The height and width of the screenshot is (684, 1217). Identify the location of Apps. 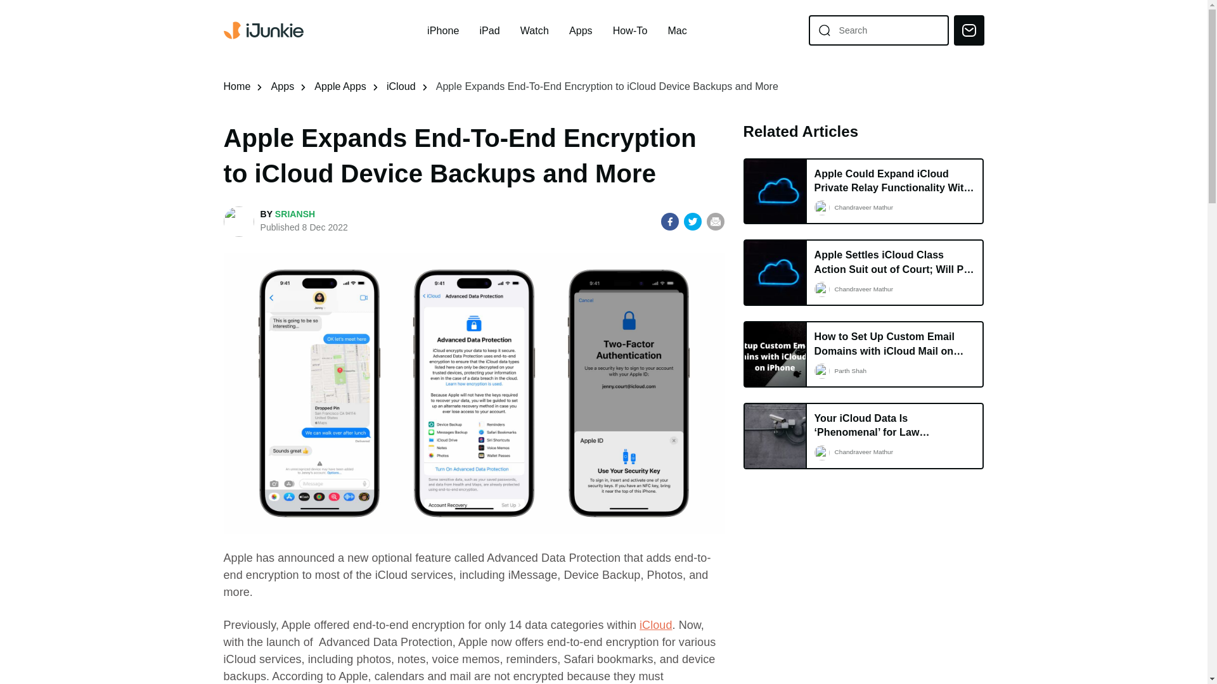
(282, 86).